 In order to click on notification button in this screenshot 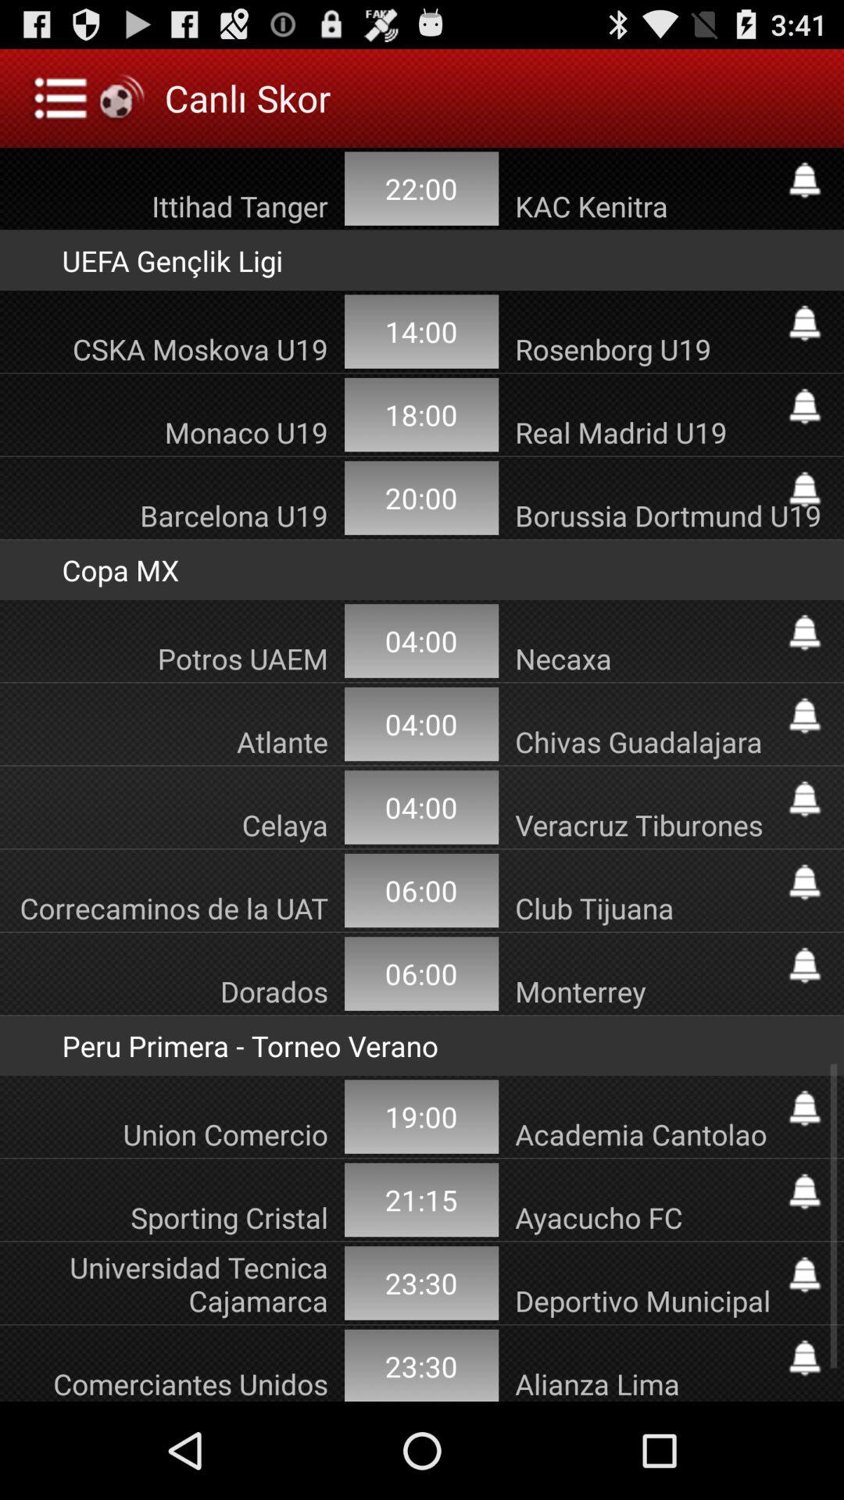, I will do `click(805, 716)`.